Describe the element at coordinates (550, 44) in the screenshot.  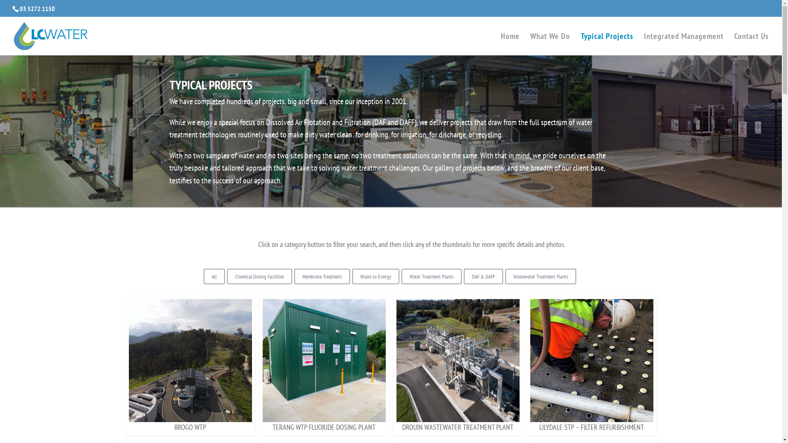
I see `What We Do` at that location.